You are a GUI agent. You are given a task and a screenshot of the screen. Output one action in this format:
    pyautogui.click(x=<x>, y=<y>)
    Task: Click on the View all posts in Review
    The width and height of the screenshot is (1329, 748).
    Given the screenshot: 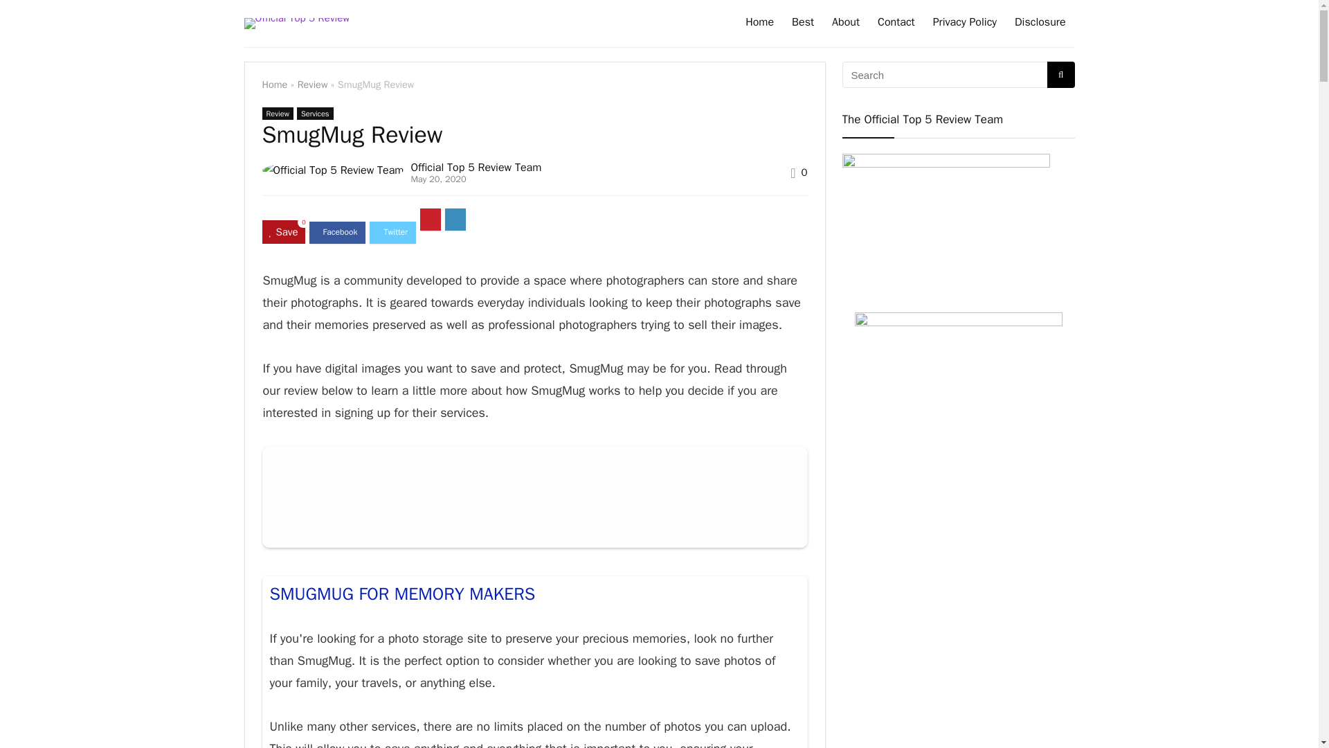 What is the action you would take?
    pyautogui.click(x=277, y=114)
    